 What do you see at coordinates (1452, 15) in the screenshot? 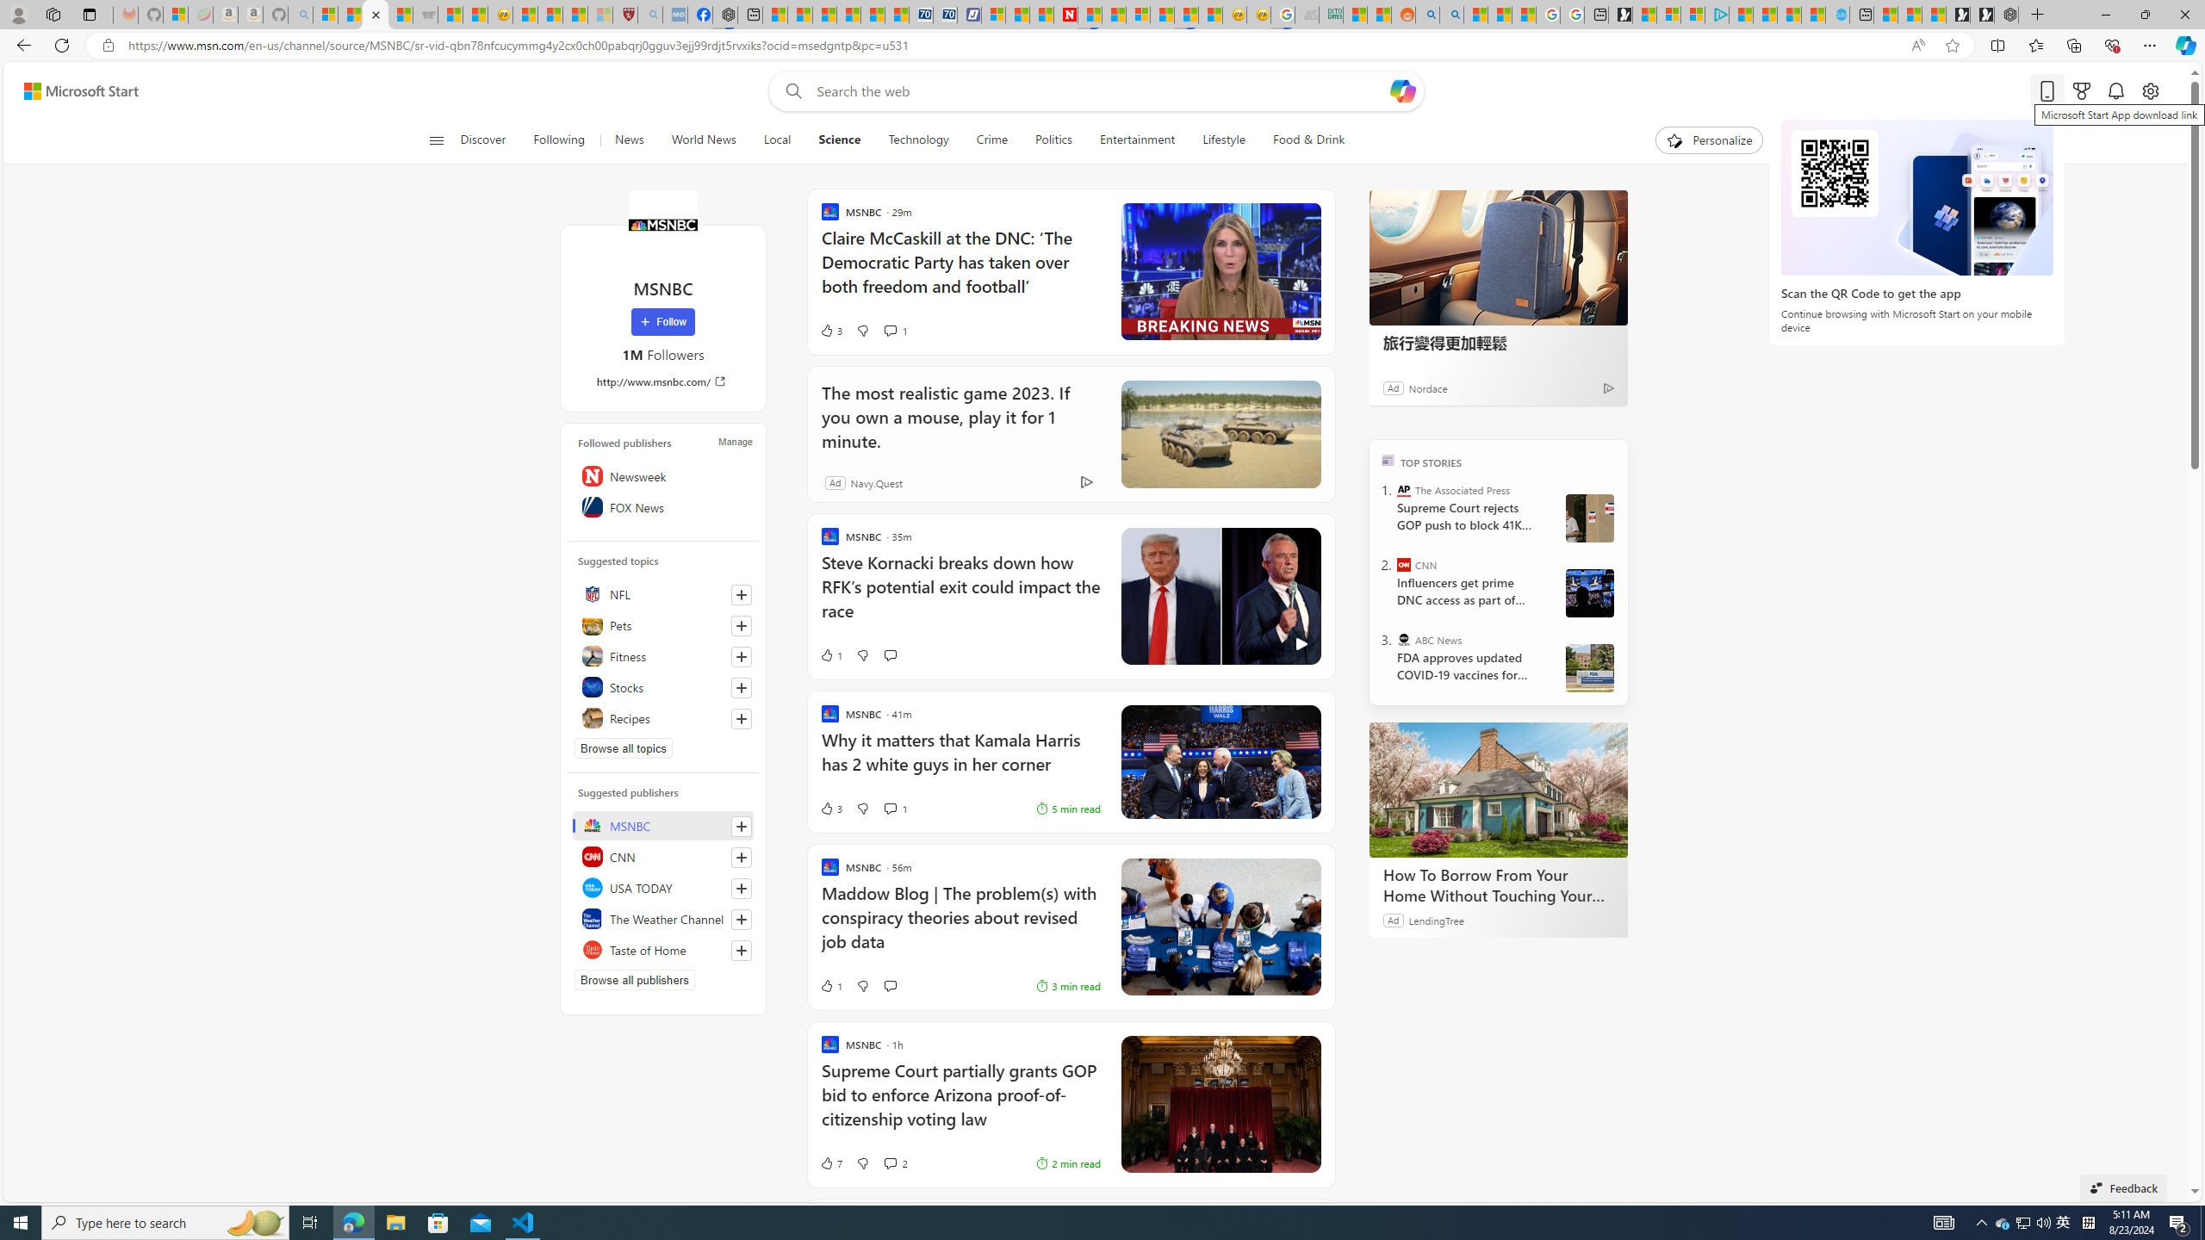
I see `Utah sues federal government - Search` at bounding box center [1452, 15].